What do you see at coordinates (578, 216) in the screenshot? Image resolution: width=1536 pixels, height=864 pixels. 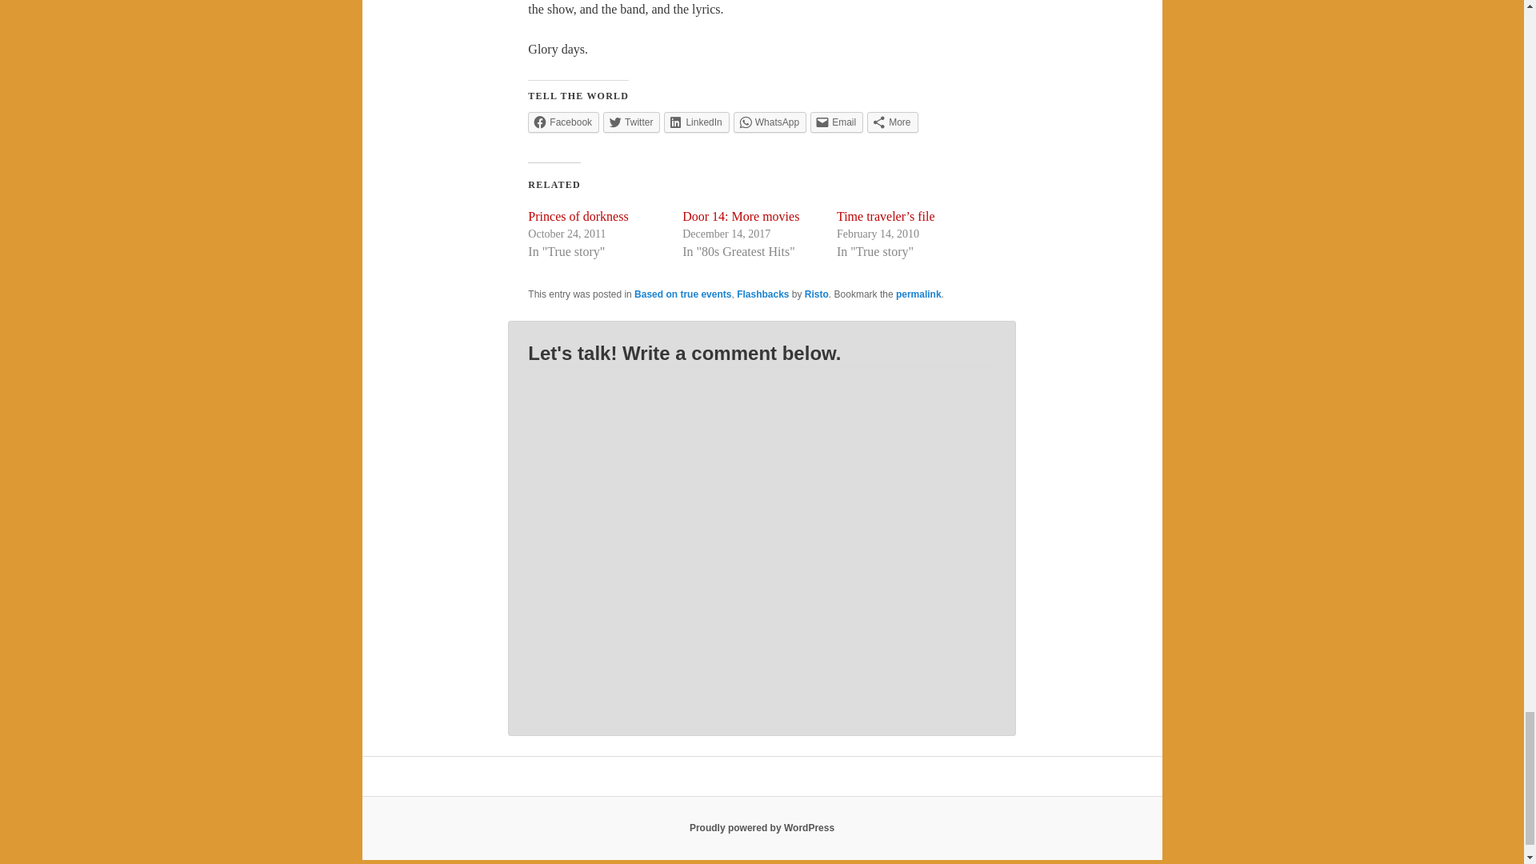 I see `Princes of dorkness` at bounding box center [578, 216].